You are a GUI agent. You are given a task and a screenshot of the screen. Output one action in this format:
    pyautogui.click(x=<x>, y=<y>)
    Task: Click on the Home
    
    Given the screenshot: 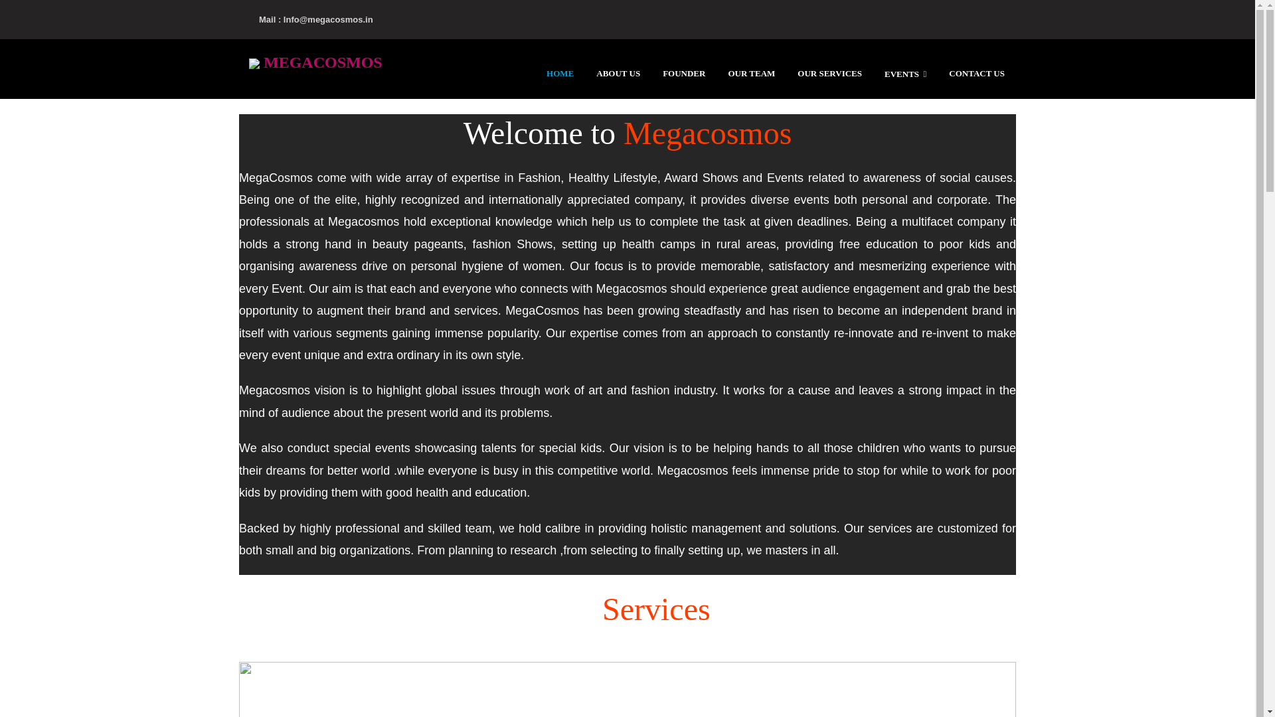 What is the action you would take?
    pyautogui.click(x=559, y=73)
    